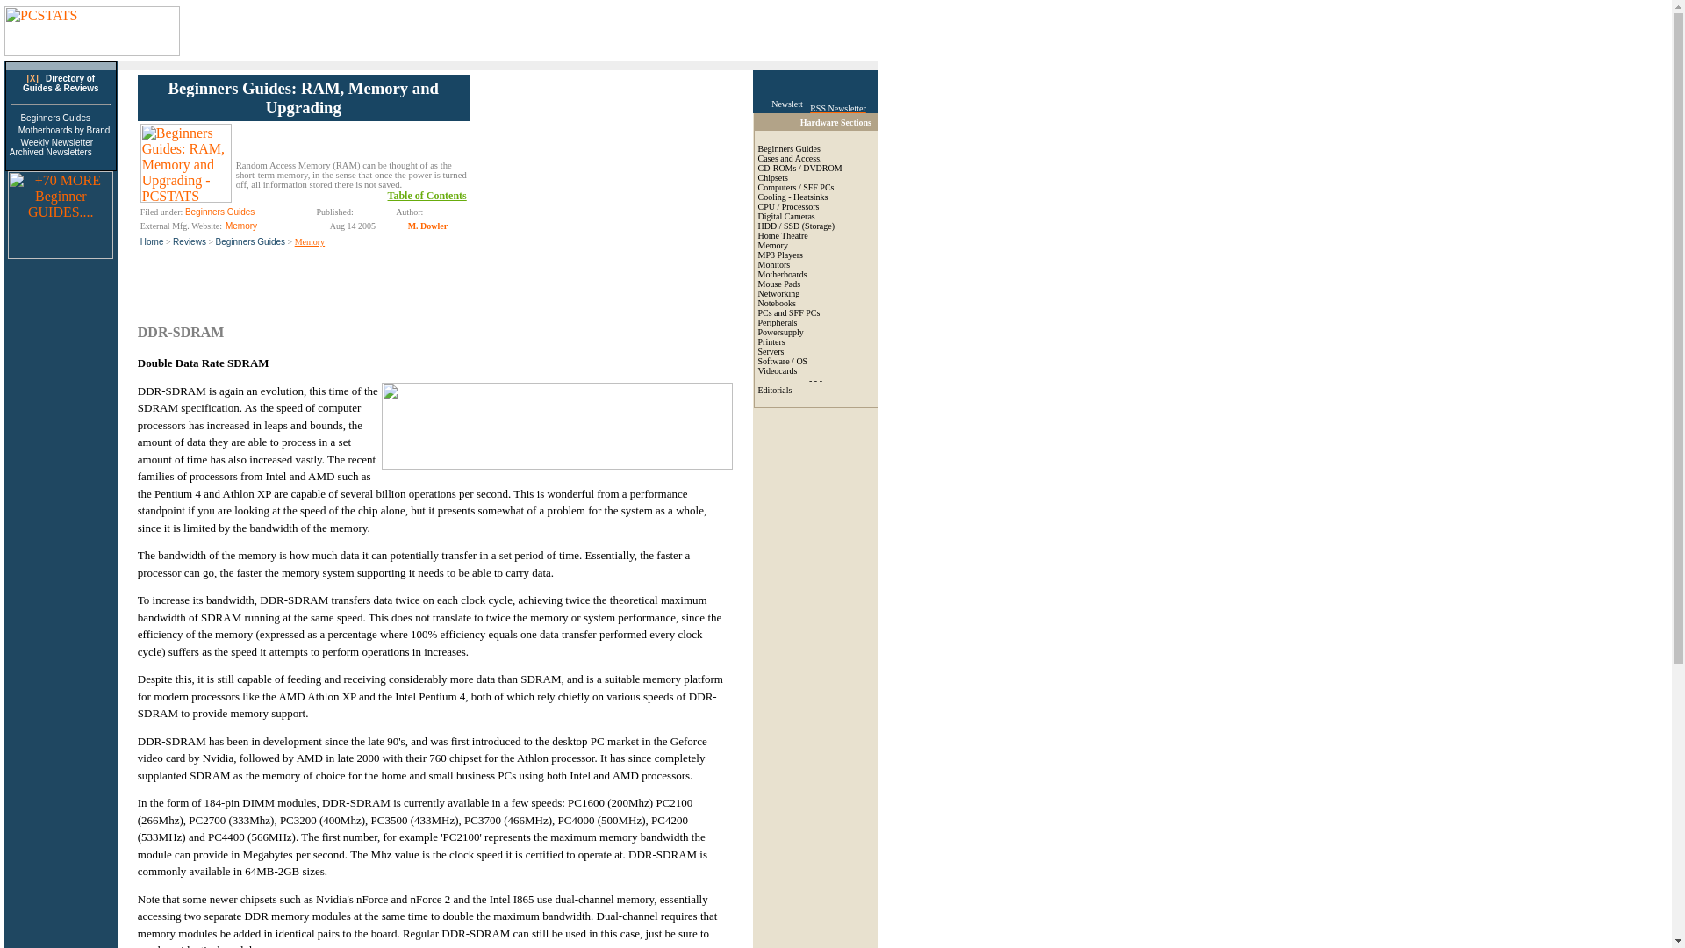  Describe the element at coordinates (241, 226) in the screenshot. I see `Memory` at that location.